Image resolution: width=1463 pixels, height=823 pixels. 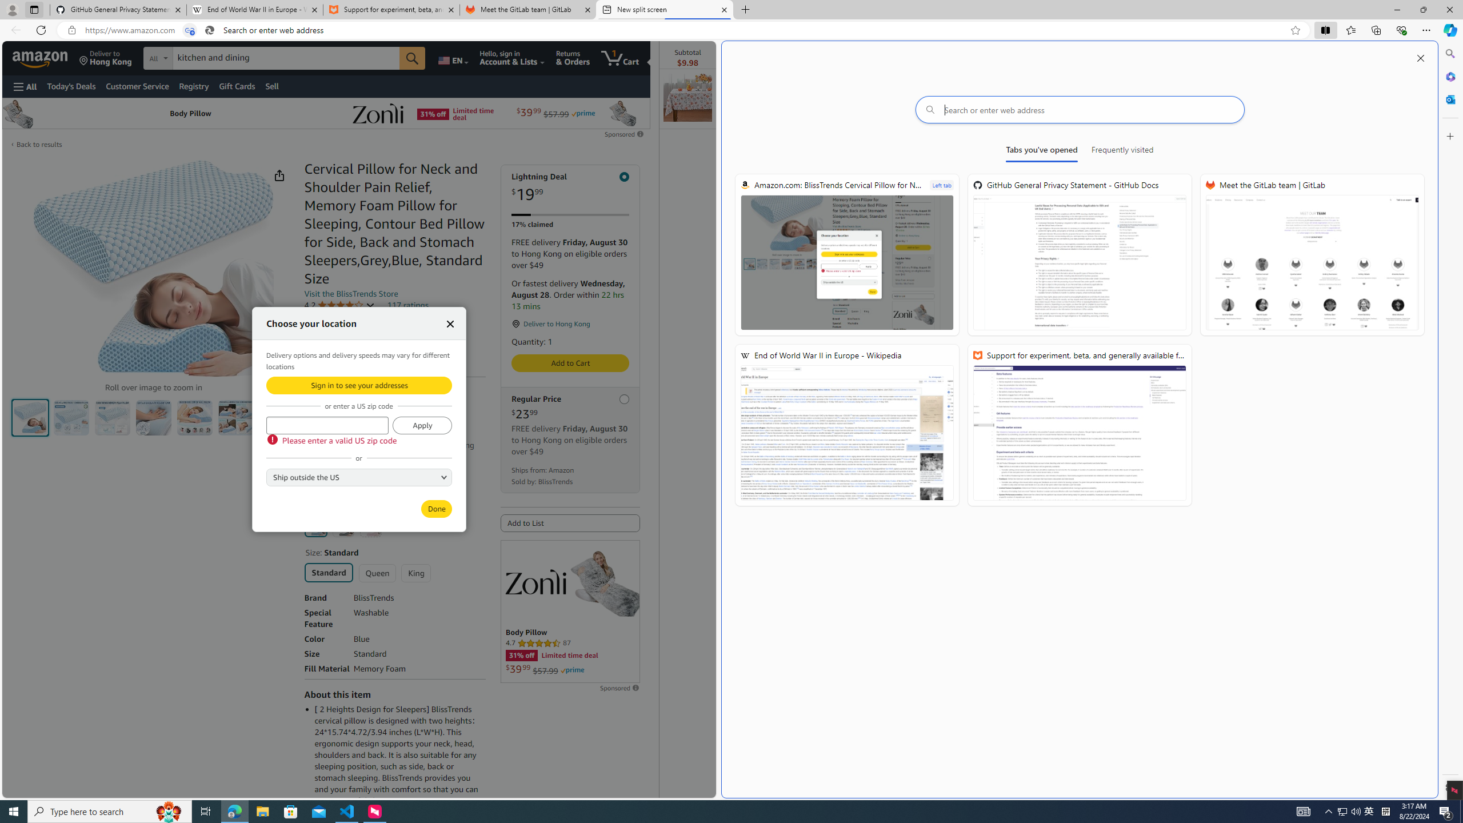 I want to click on Open Menu, so click(x=25, y=87).